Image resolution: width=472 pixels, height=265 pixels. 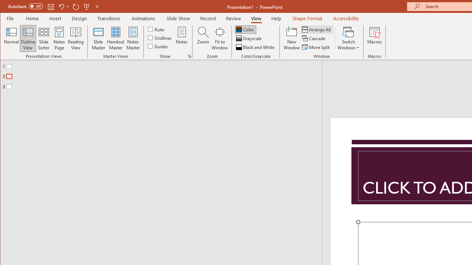 I want to click on Handout Master, so click(x=116, y=38).